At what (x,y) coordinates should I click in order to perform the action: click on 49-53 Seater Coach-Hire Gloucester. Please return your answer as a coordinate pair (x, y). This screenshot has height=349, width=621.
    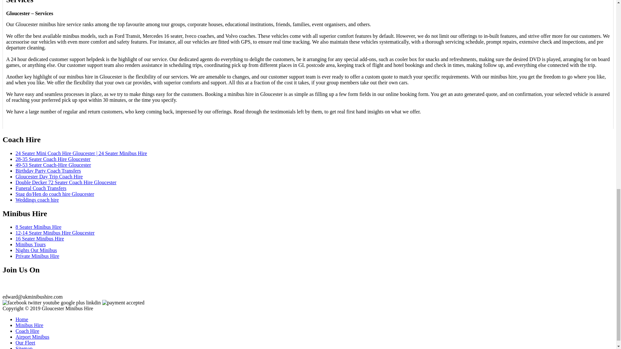
    Looking at the image, I should click on (53, 165).